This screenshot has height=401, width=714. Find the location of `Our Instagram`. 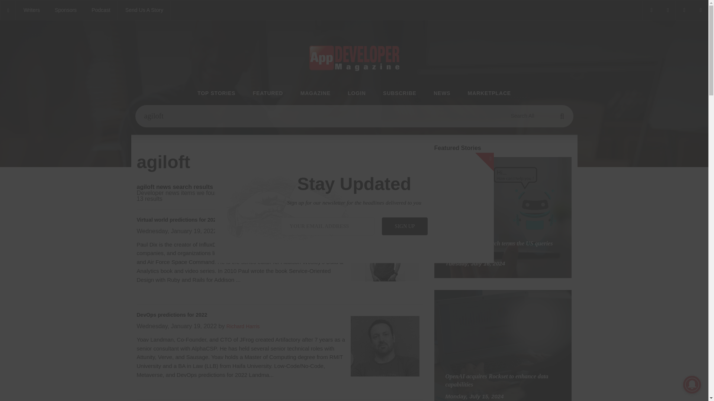

Our Instagram is located at coordinates (684, 10).